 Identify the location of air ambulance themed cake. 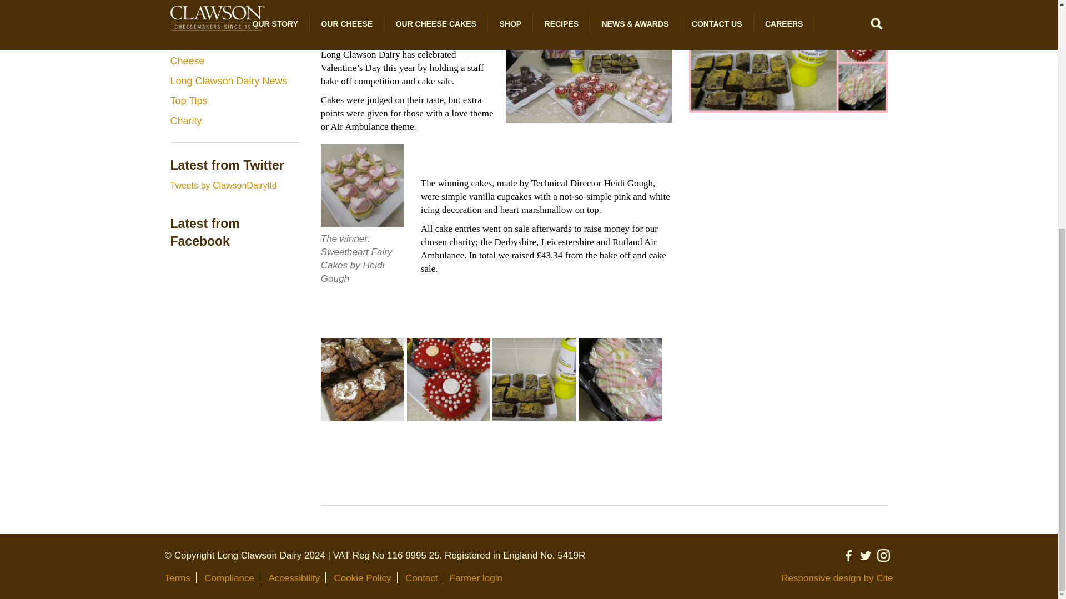
(534, 379).